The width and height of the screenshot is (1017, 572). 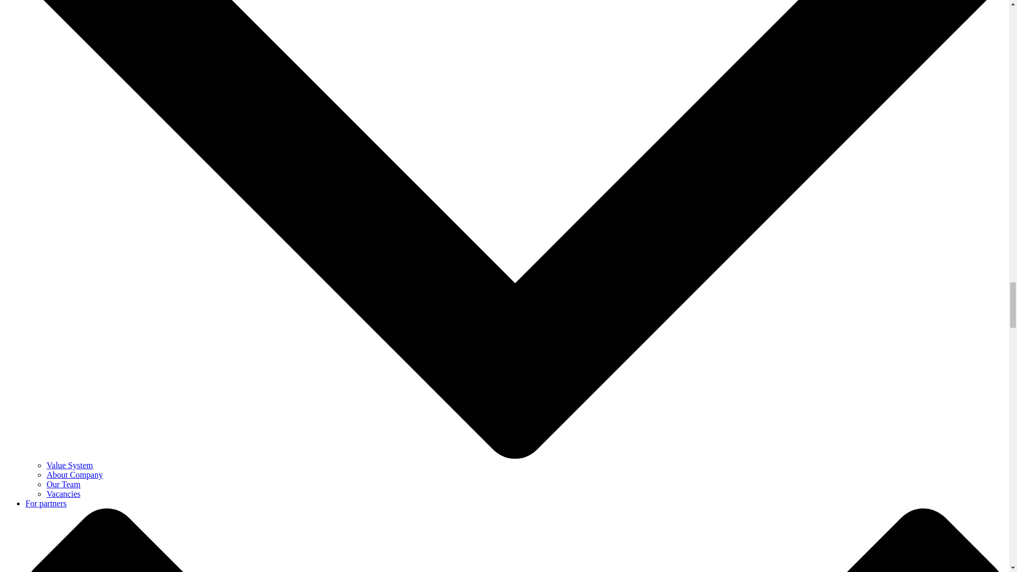 I want to click on About Company, so click(x=74, y=475).